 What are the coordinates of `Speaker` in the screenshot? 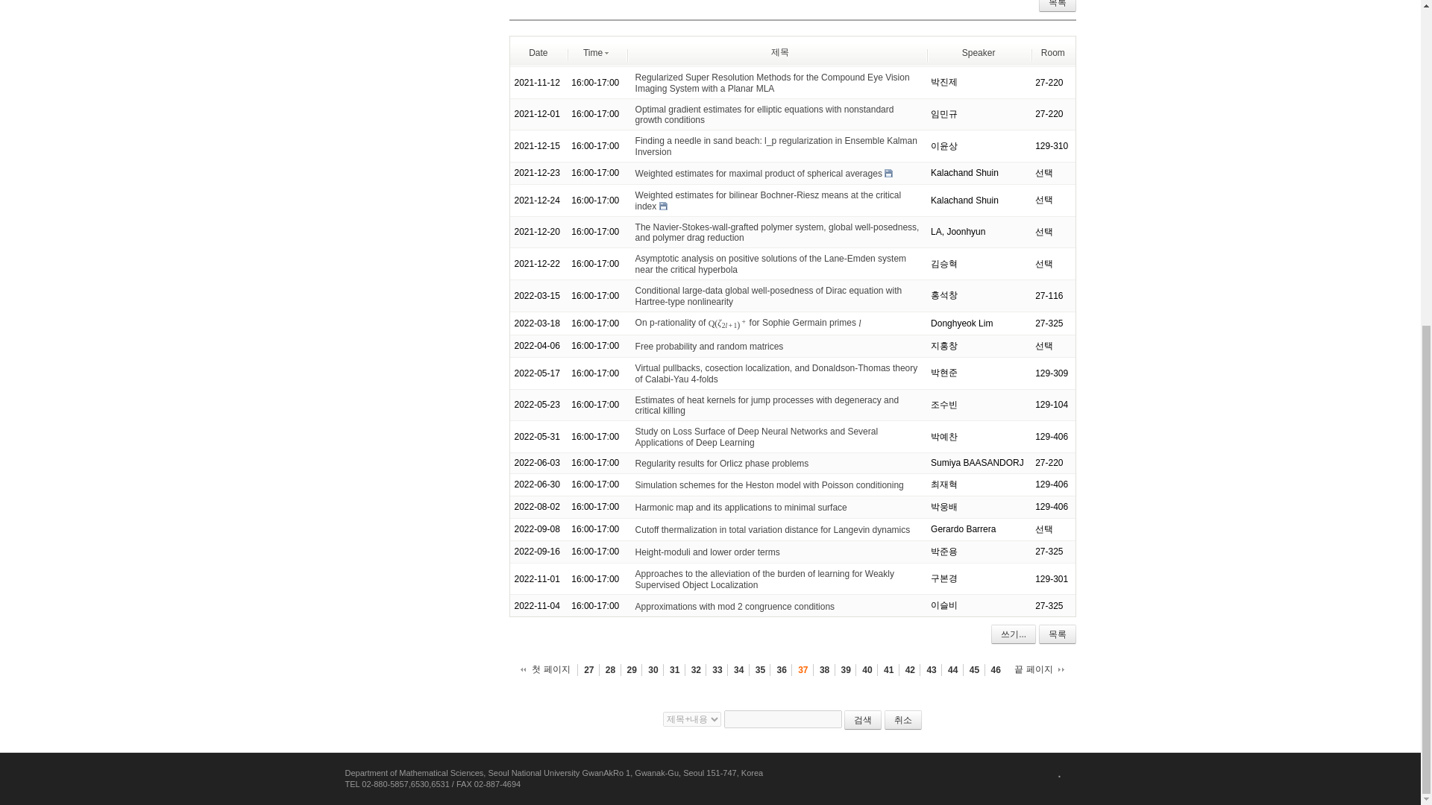 It's located at (979, 51).